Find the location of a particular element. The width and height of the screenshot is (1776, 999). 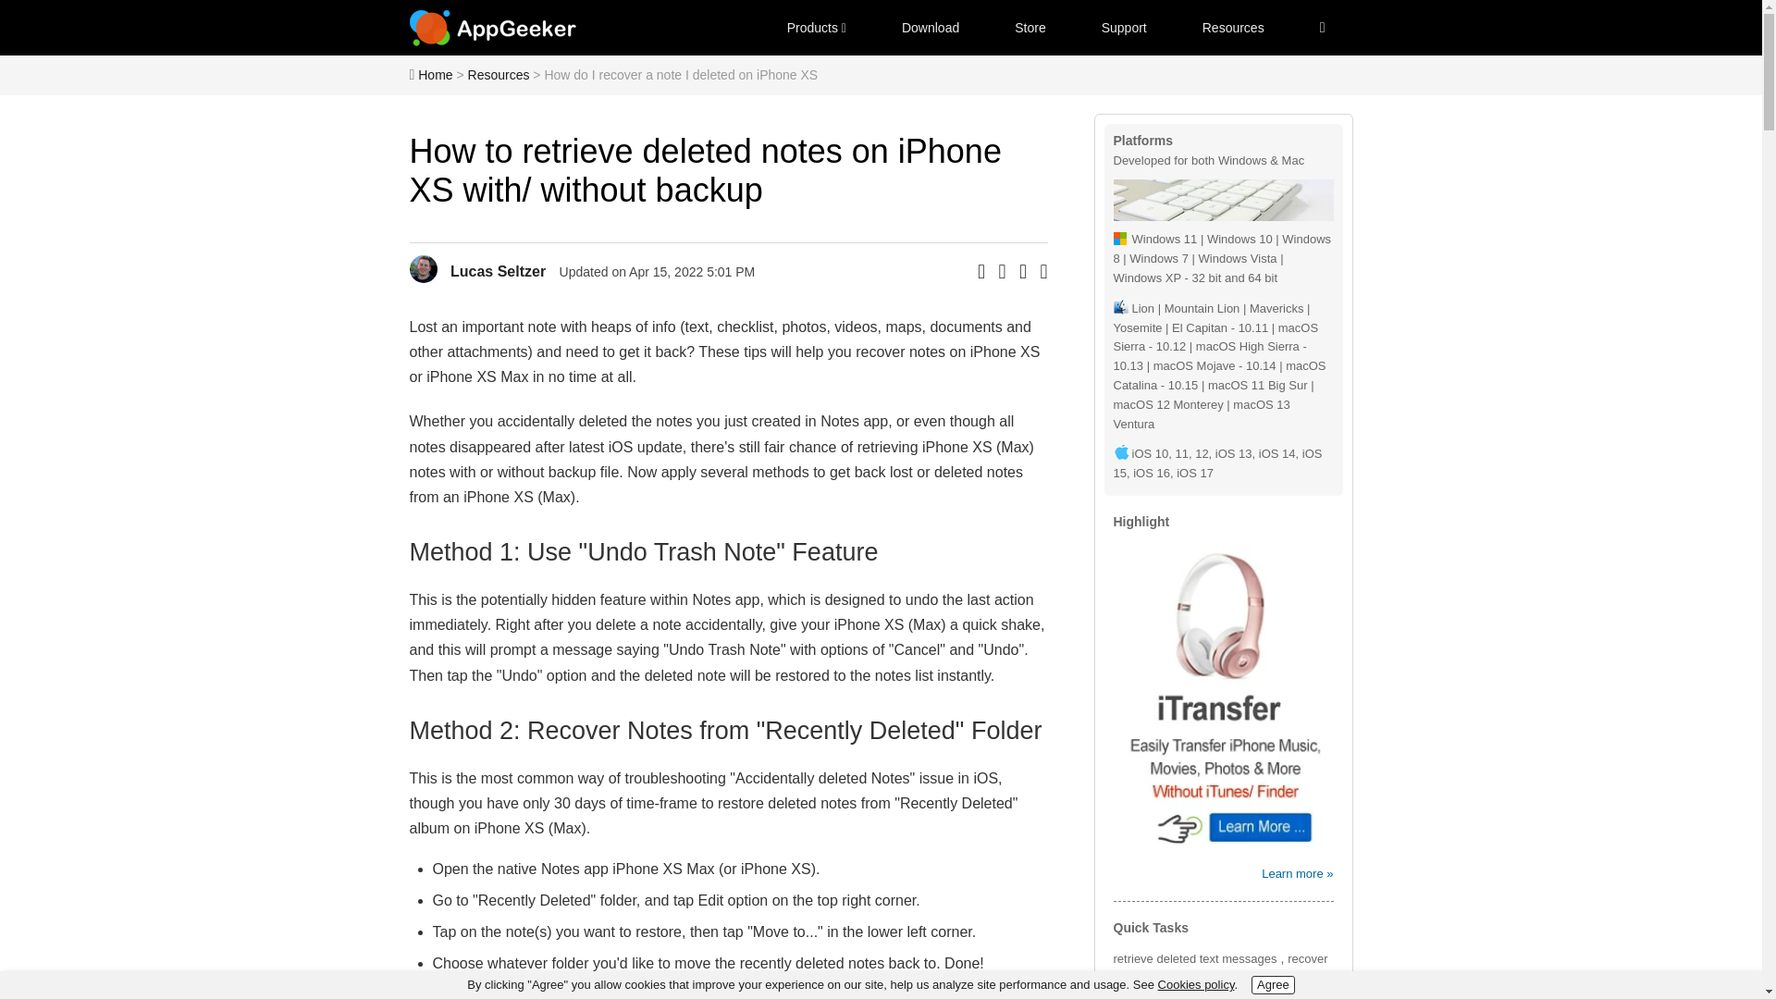

Store is located at coordinates (1030, 28).